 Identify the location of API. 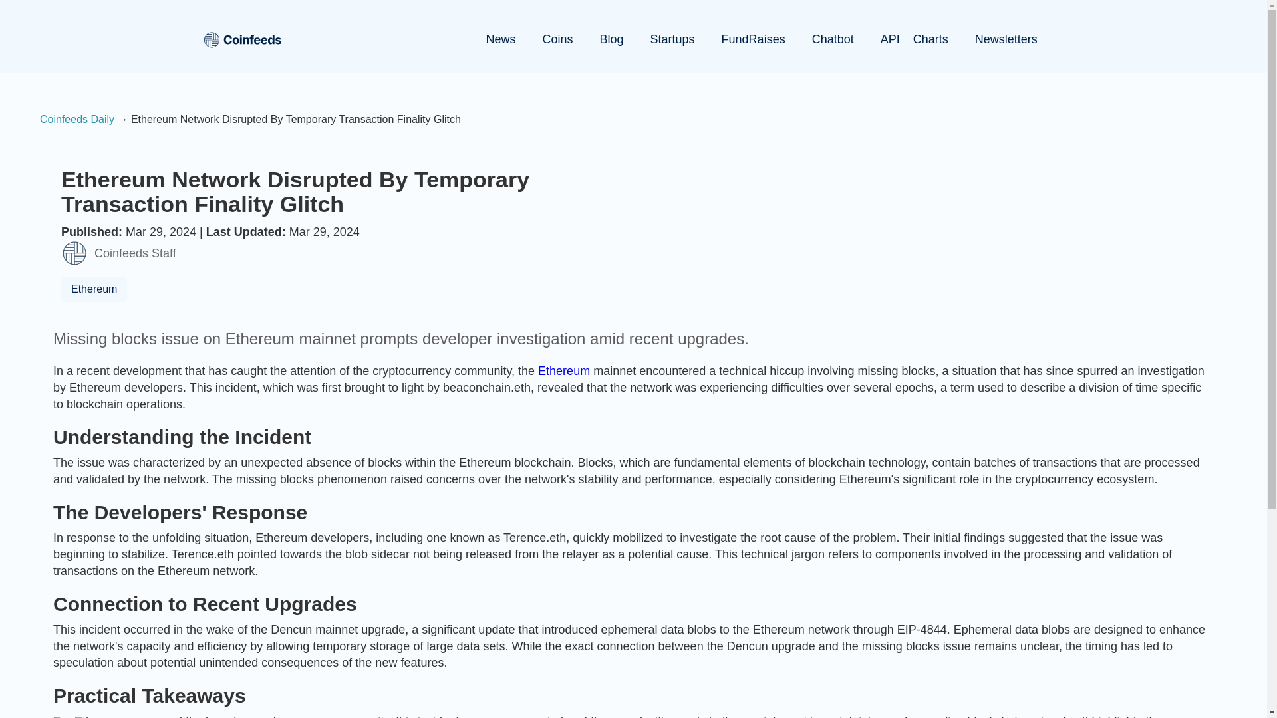
(890, 40).